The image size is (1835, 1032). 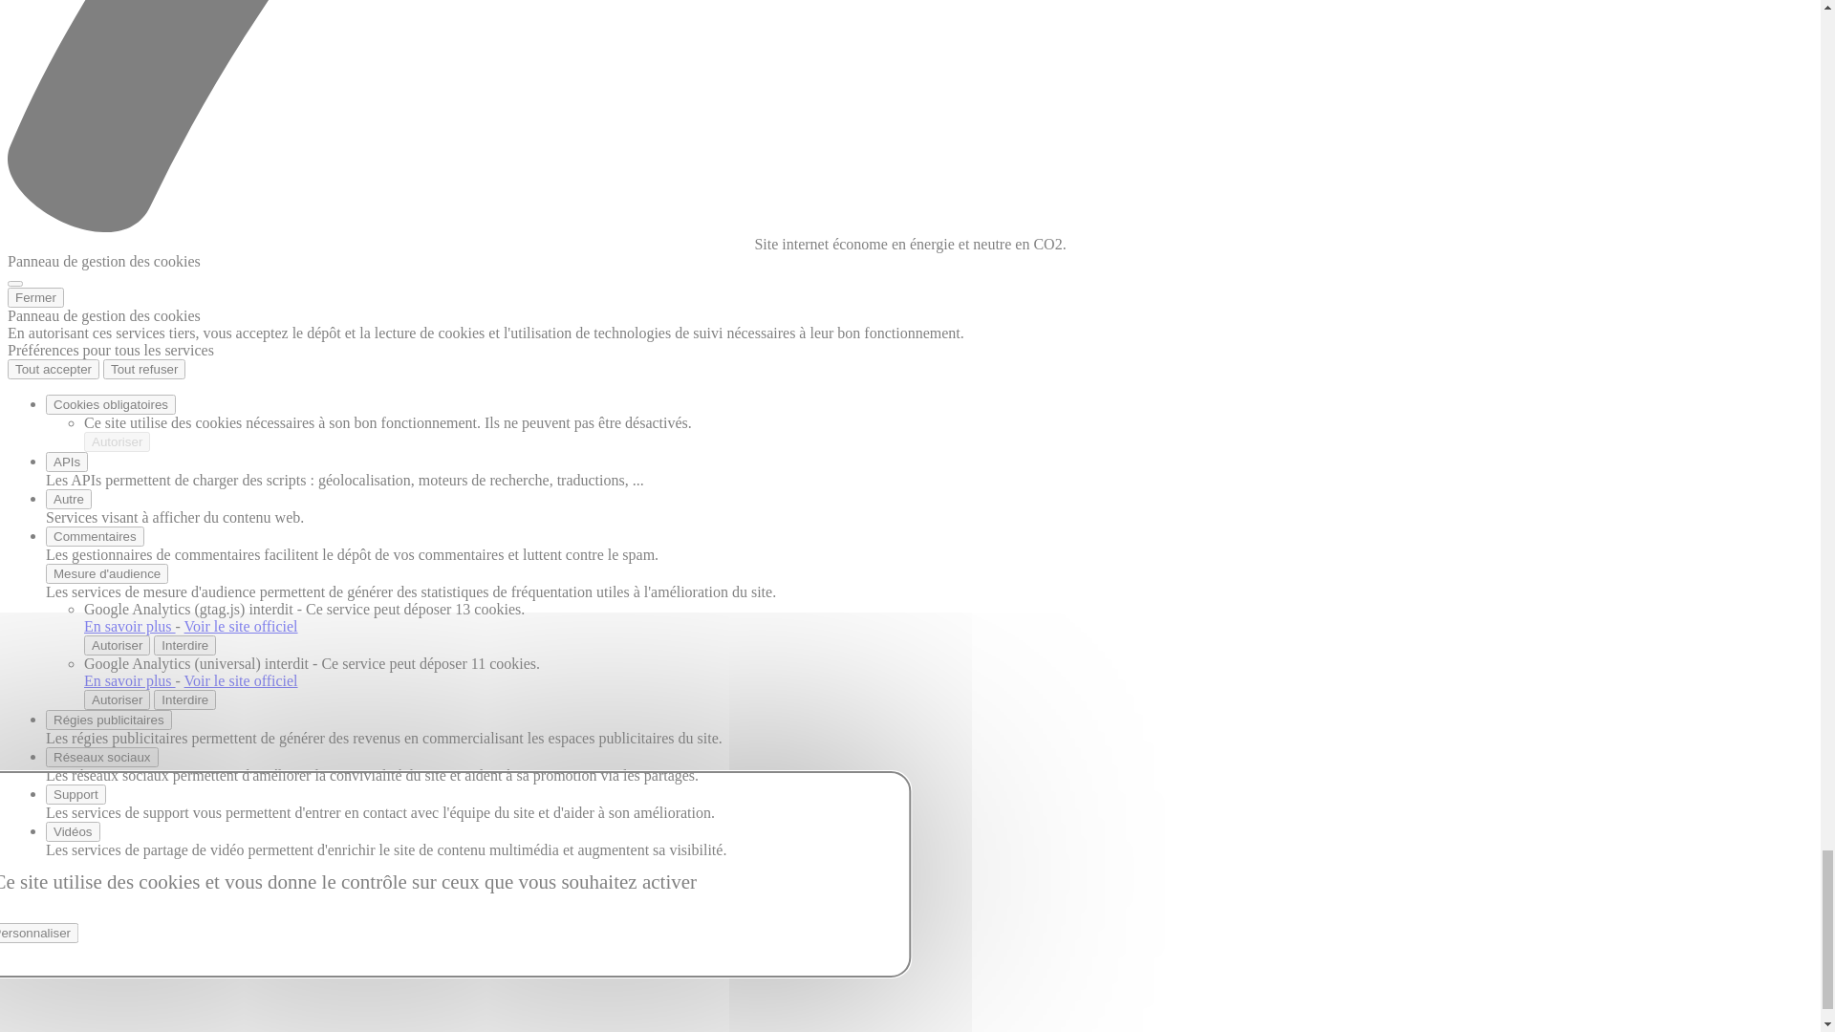 I want to click on Voir les sous rubriques, so click(x=126, y=495).